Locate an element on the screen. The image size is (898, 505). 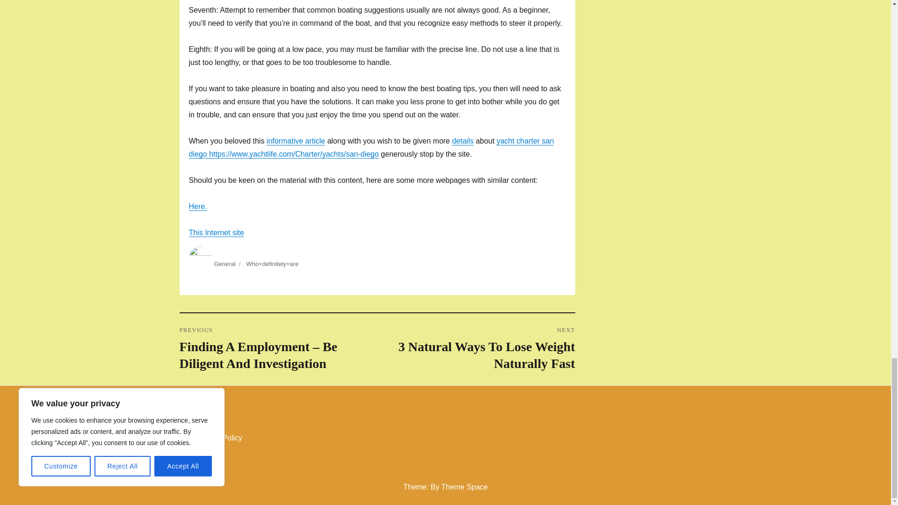
General is located at coordinates (216, 233).